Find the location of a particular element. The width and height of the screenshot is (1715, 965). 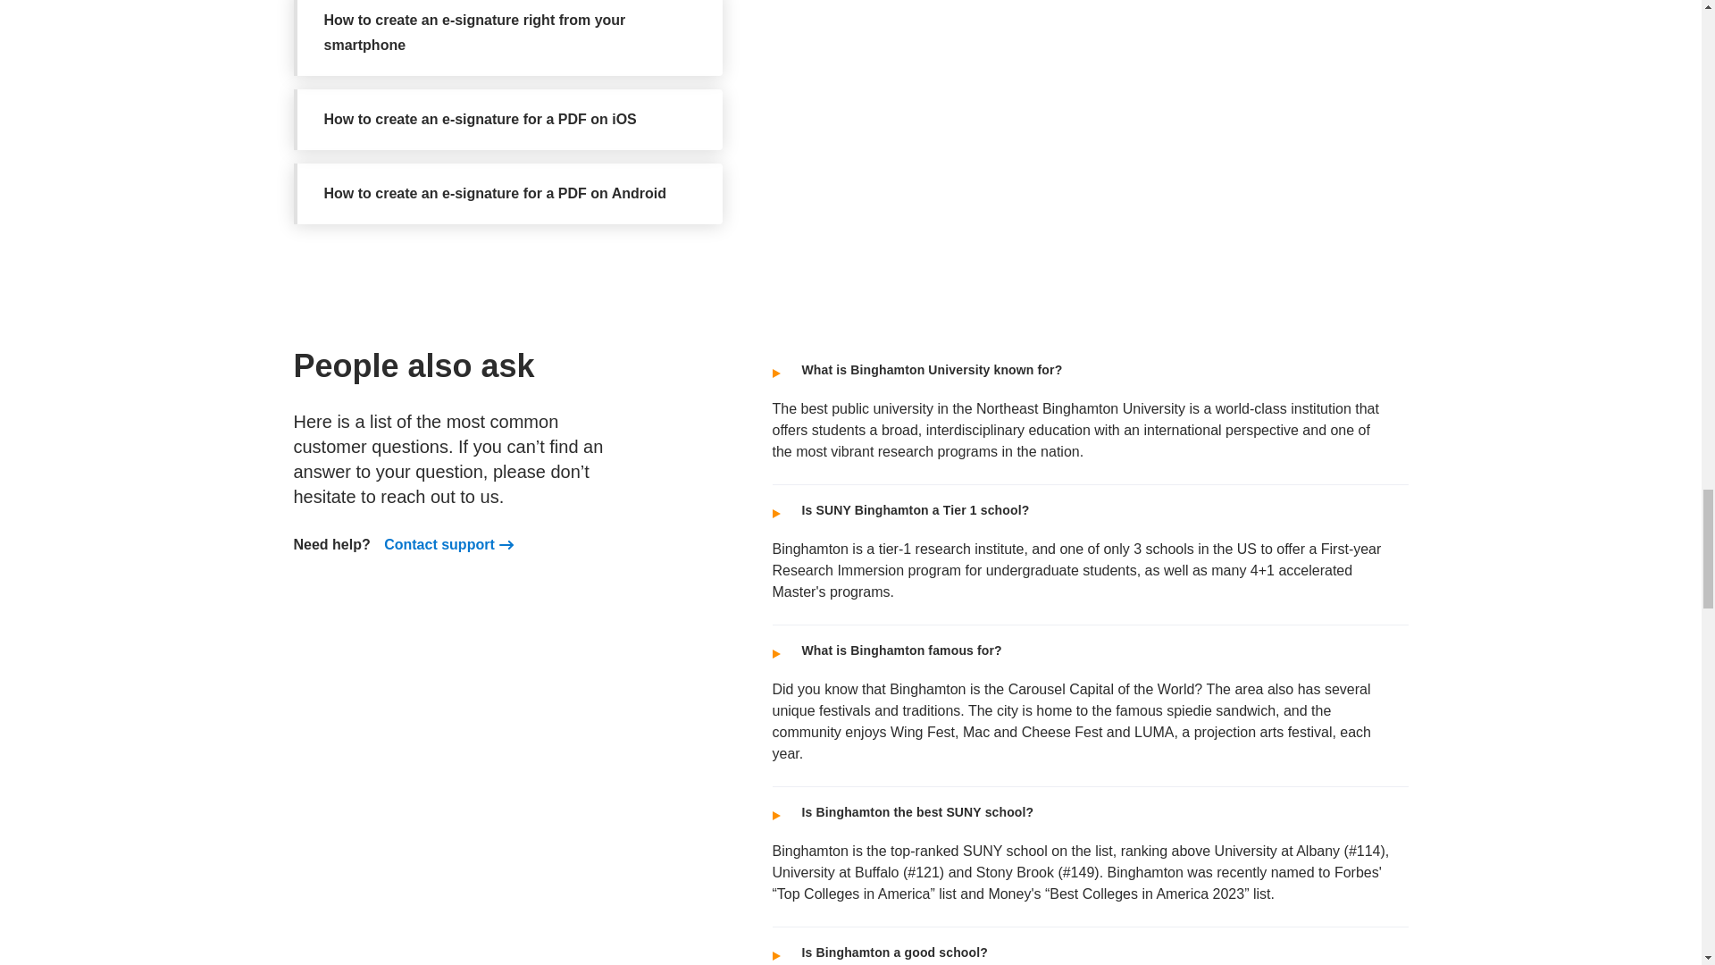

Is SUNY Binghamton a Tier 1 school? is located at coordinates (1083, 508).